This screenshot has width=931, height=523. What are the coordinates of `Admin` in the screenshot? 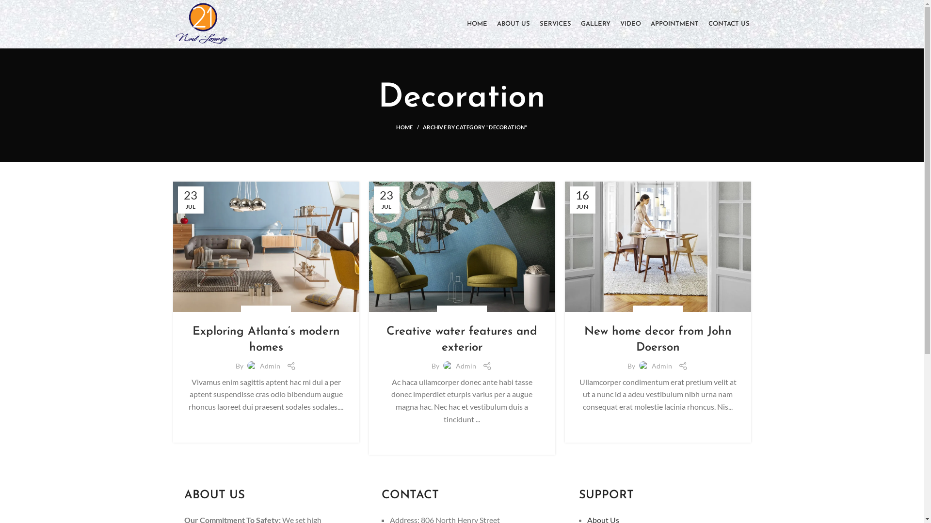 It's located at (270, 366).